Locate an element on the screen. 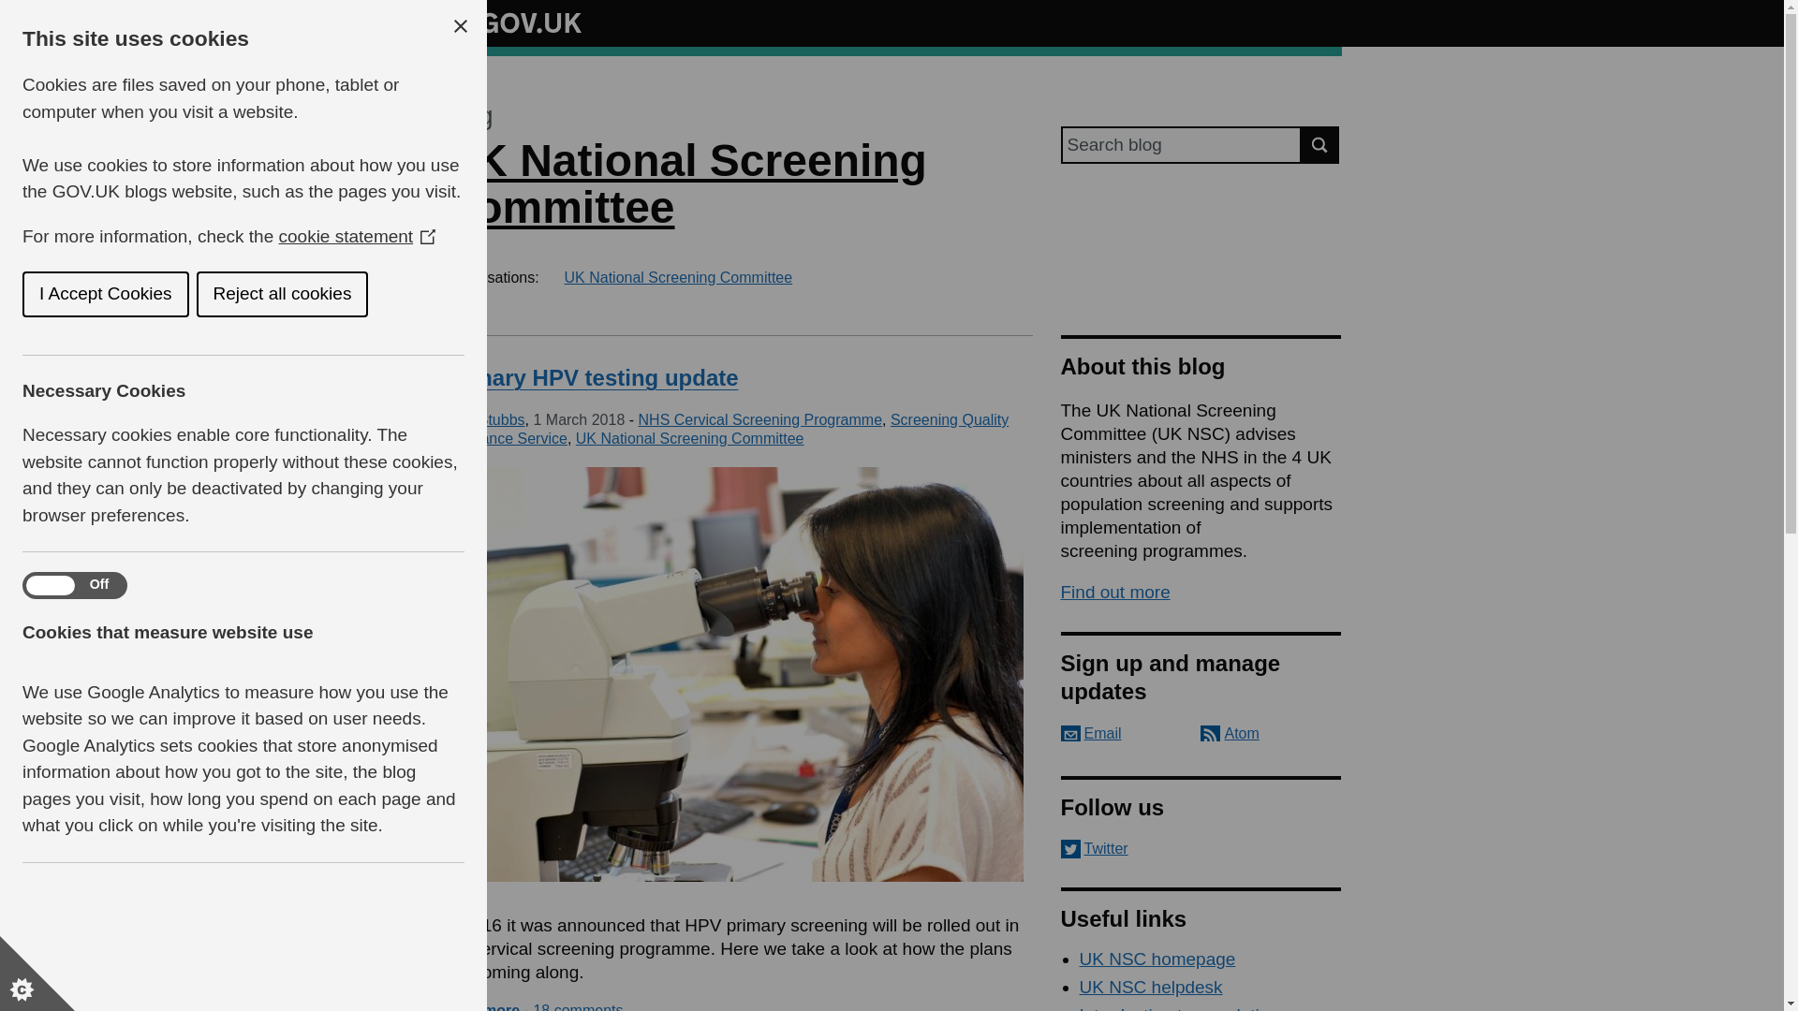 The width and height of the screenshot is (1798, 1011). I Accept Cookies is located at coordinates (36, 294).